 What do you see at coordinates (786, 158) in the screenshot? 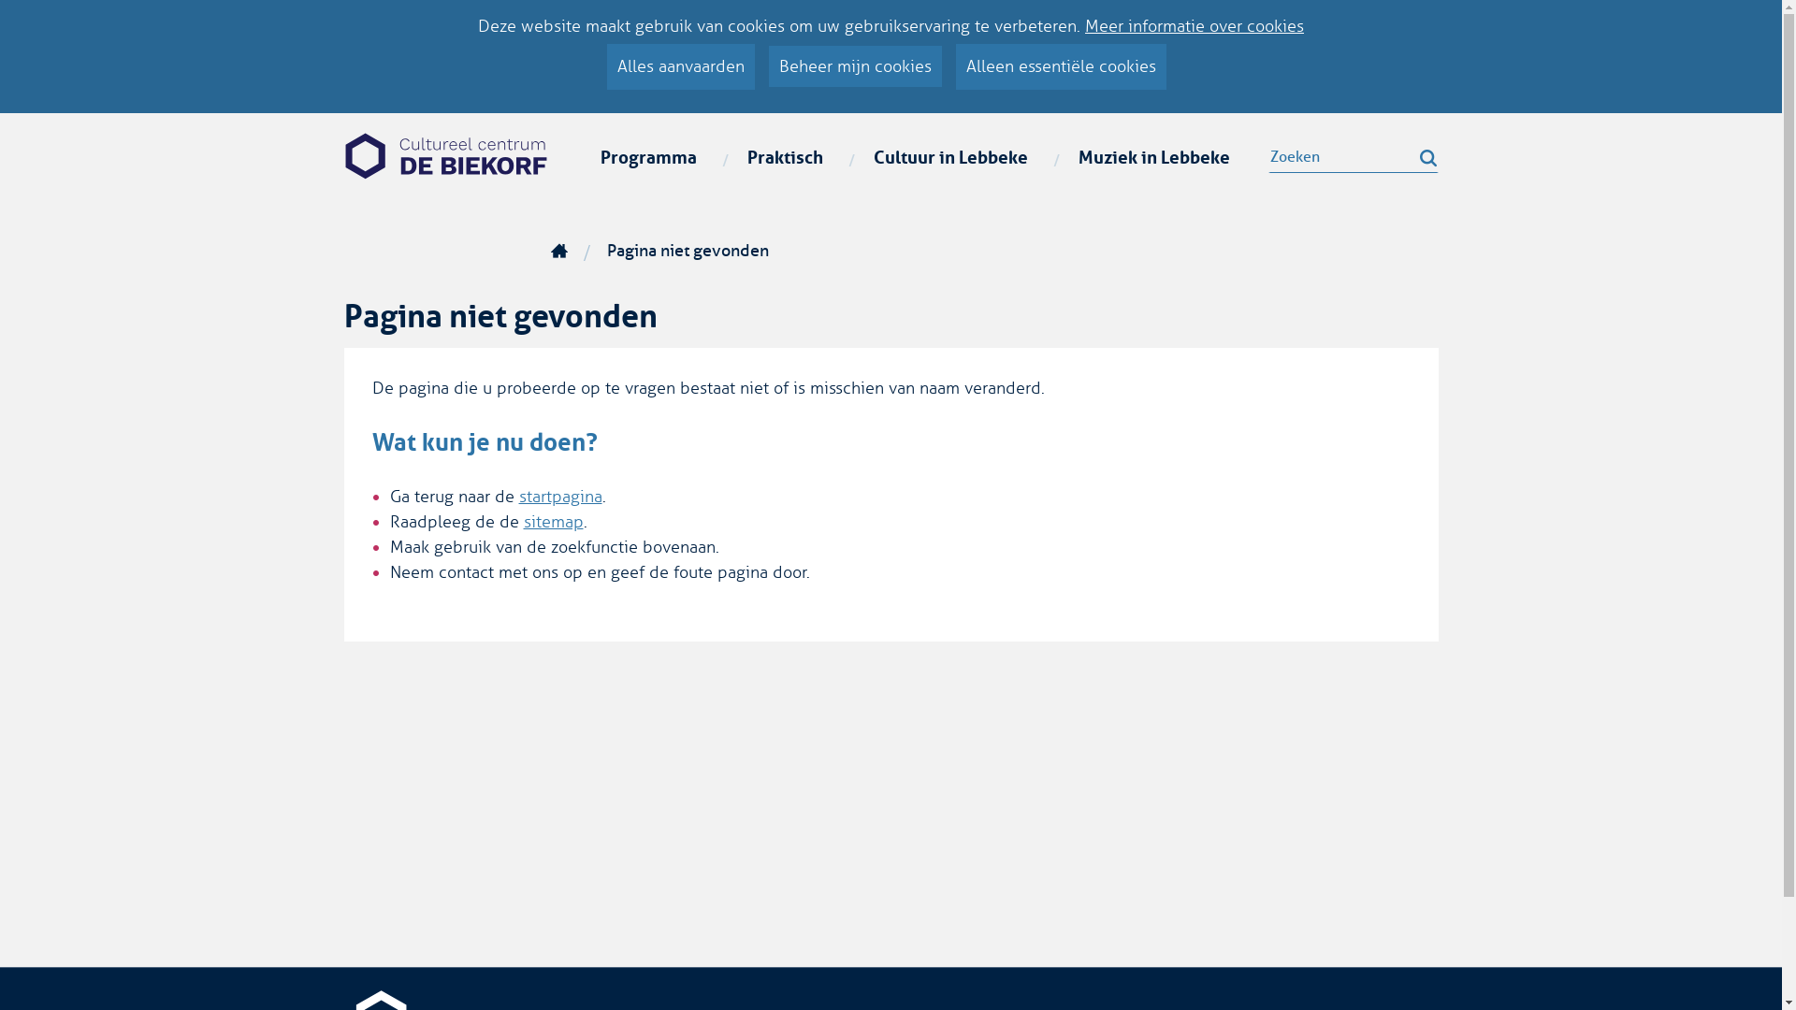
I see `Praktisch` at bounding box center [786, 158].